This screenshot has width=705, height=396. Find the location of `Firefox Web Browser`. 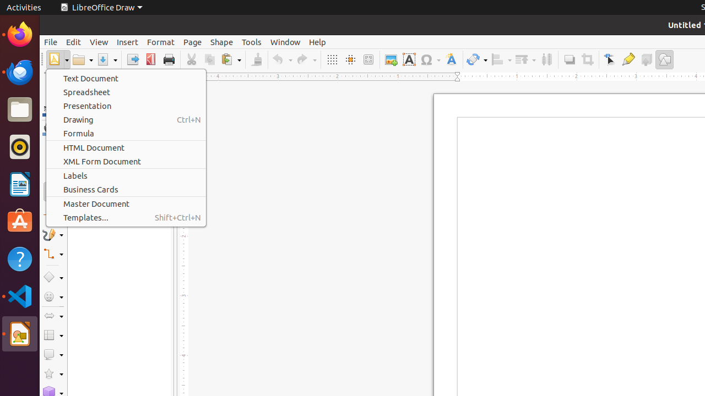

Firefox Web Browser is located at coordinates (20, 35).